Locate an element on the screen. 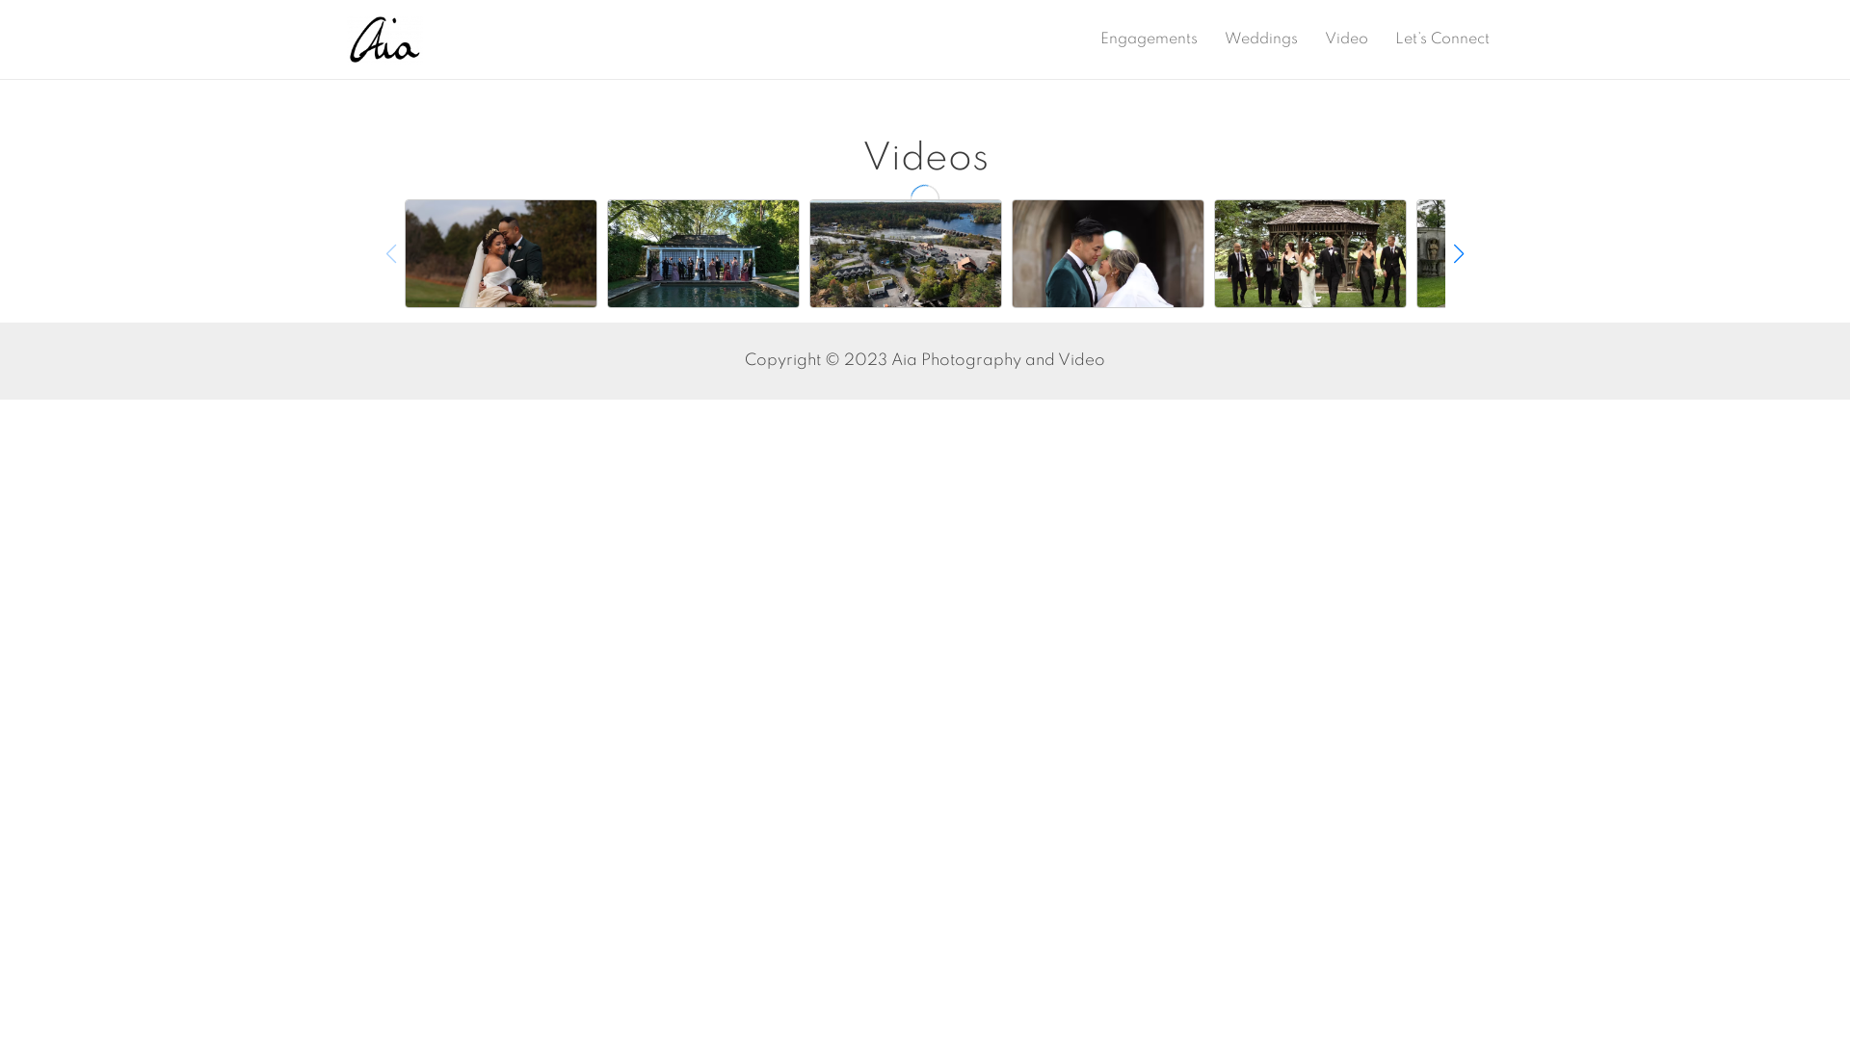 Image resolution: width=1850 pixels, height=1040 pixels. Video is located at coordinates (1347, 39).